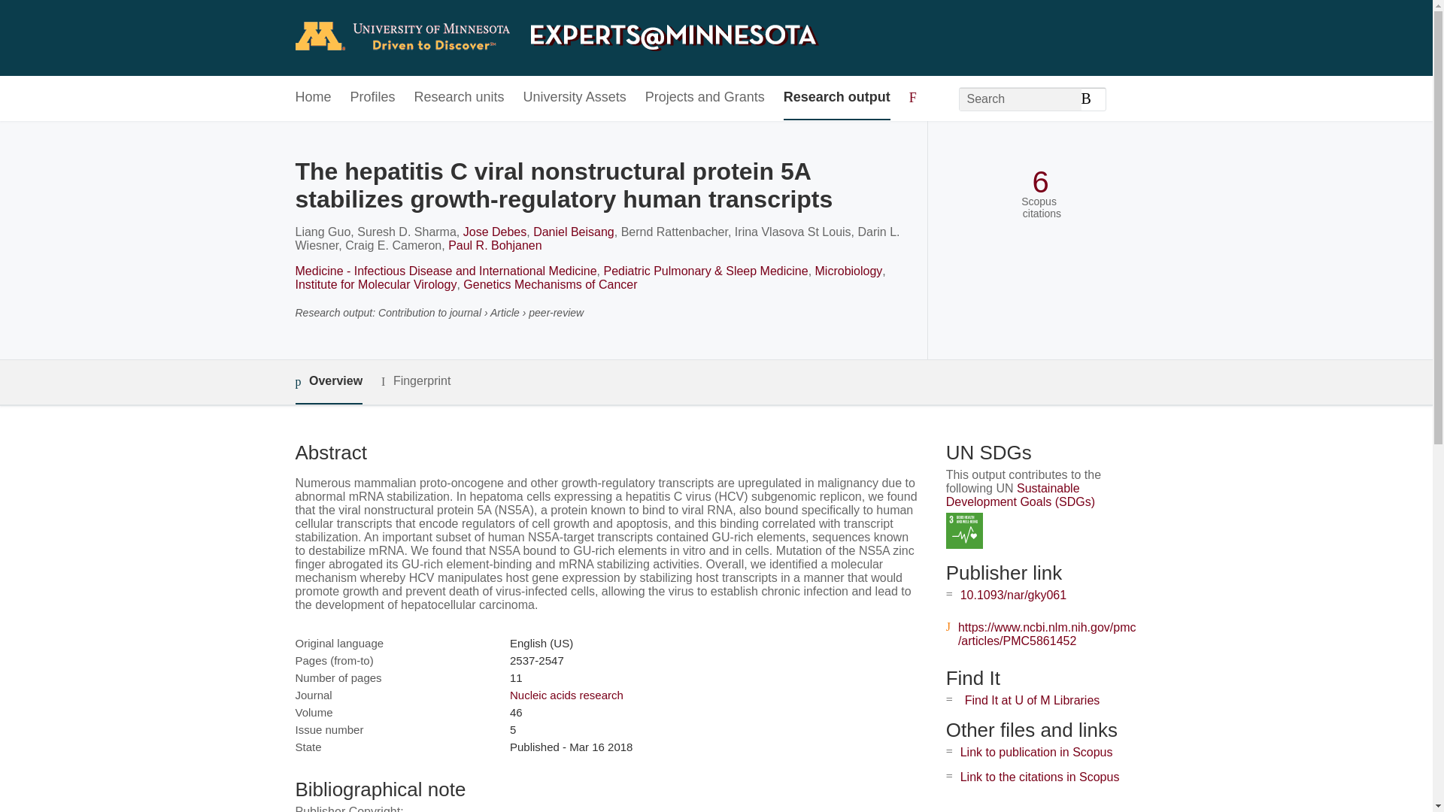 This screenshot has height=812, width=1444. I want to click on Profiles, so click(373, 98).